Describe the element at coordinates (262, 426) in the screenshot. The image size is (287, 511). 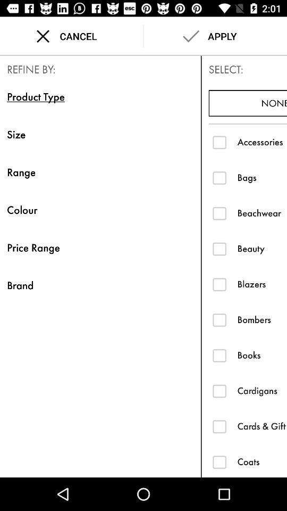
I see `click icon above coats item` at that location.